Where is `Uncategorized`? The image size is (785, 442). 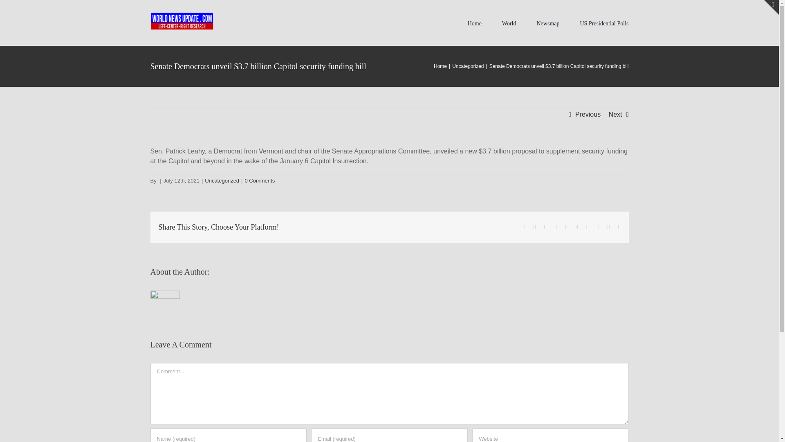 Uncategorized is located at coordinates (222, 181).